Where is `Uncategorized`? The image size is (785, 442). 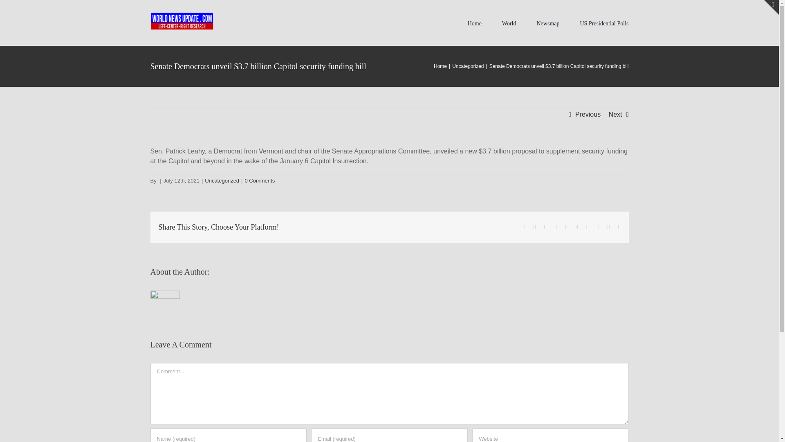 Uncategorized is located at coordinates (222, 181).